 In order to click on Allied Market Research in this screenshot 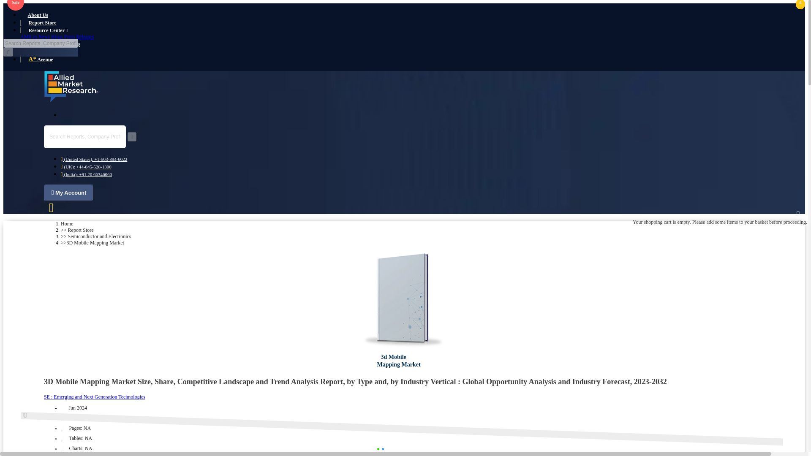, I will do `click(71, 87)`.